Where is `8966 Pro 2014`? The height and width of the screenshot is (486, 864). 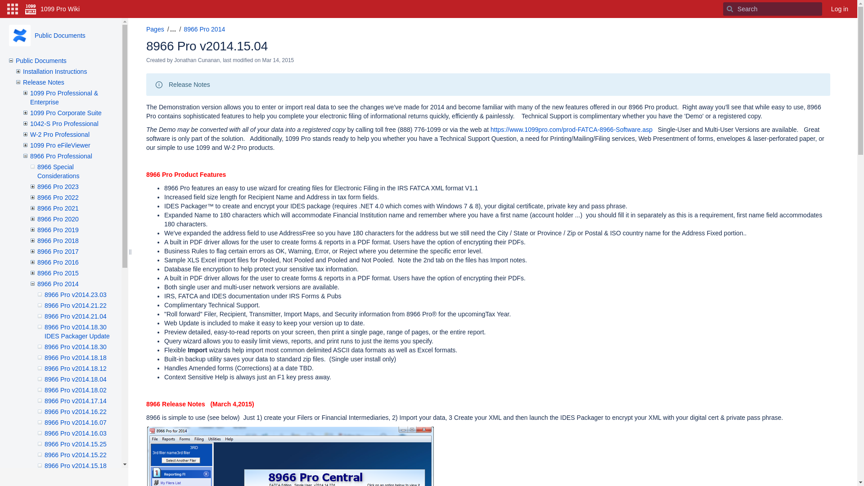
8966 Pro 2014 is located at coordinates (58, 284).